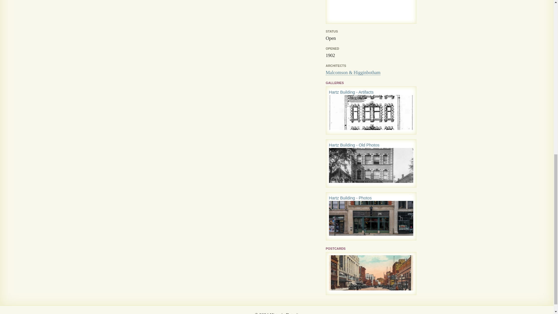 This screenshot has height=314, width=558. I want to click on Hartz Building - Artifacts, so click(351, 92).